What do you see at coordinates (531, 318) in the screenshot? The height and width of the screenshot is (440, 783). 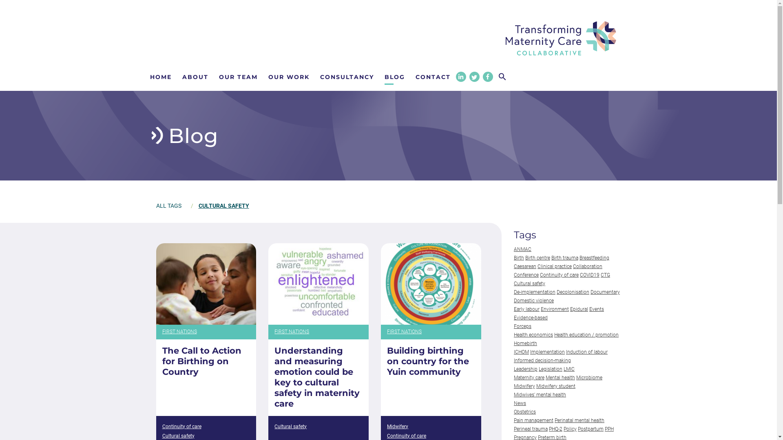 I see `Evidence-based` at bounding box center [531, 318].